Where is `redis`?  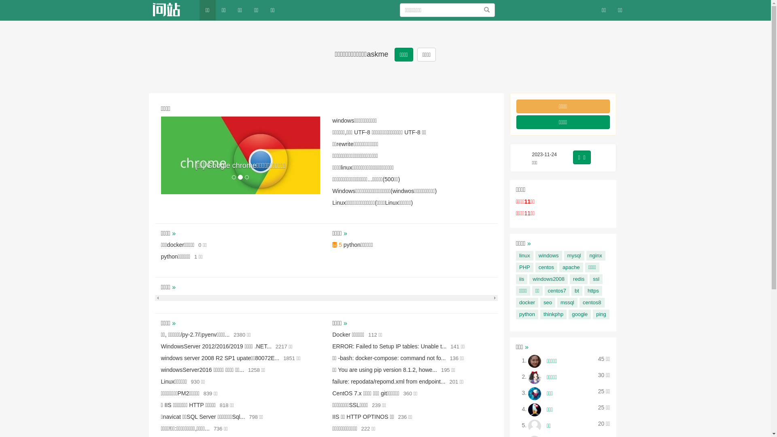
redis is located at coordinates (579, 279).